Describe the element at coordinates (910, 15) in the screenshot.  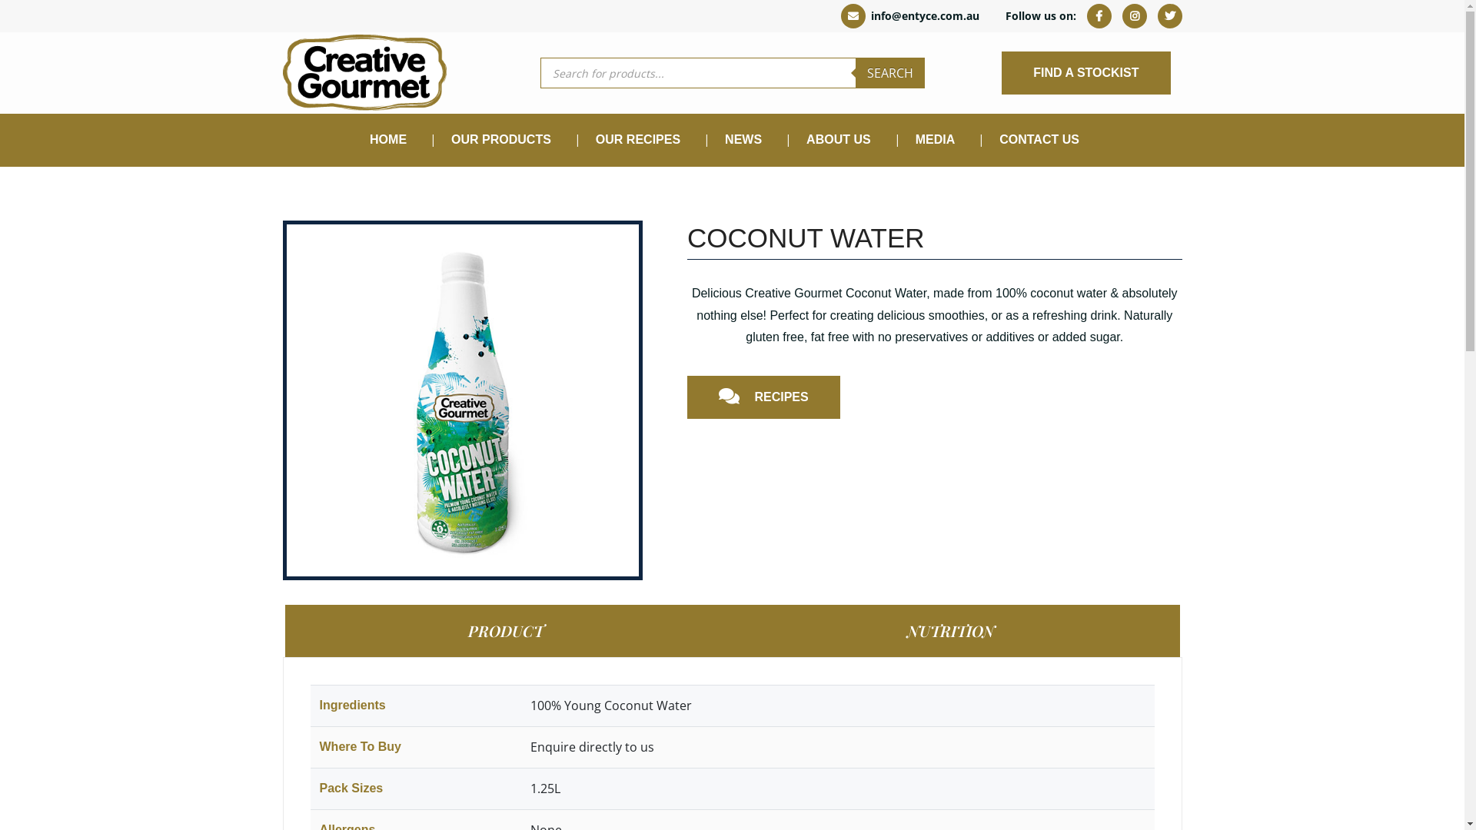
I see `info@entyce.com.au` at that location.